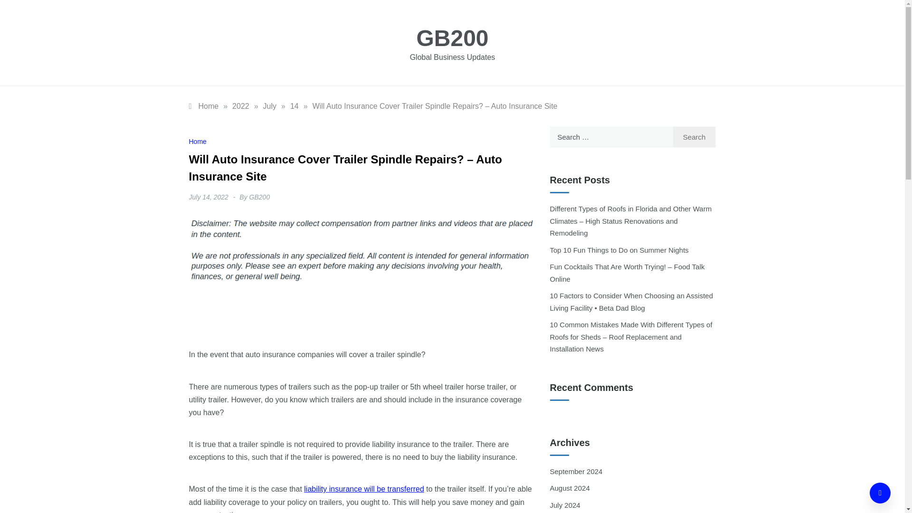 Image resolution: width=912 pixels, height=513 pixels. What do you see at coordinates (198, 142) in the screenshot?
I see `Home` at bounding box center [198, 142].